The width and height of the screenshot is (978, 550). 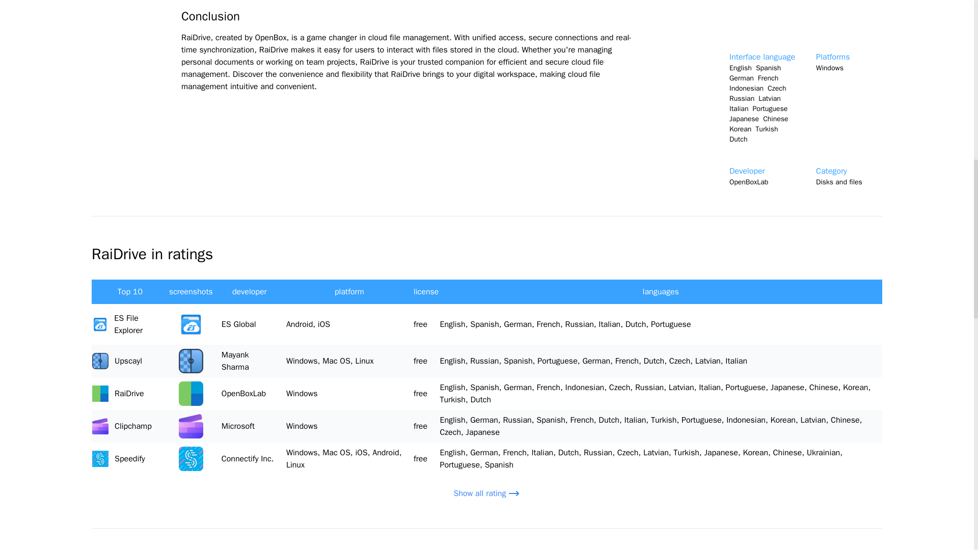 I want to click on Show all rating, so click(x=487, y=493).